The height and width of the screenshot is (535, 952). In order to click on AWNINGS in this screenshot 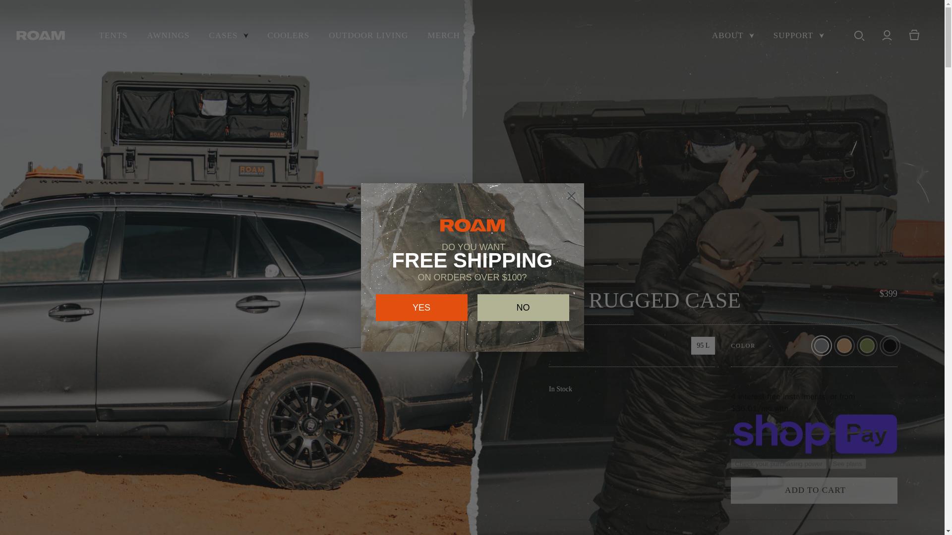, I will do `click(168, 36)`.